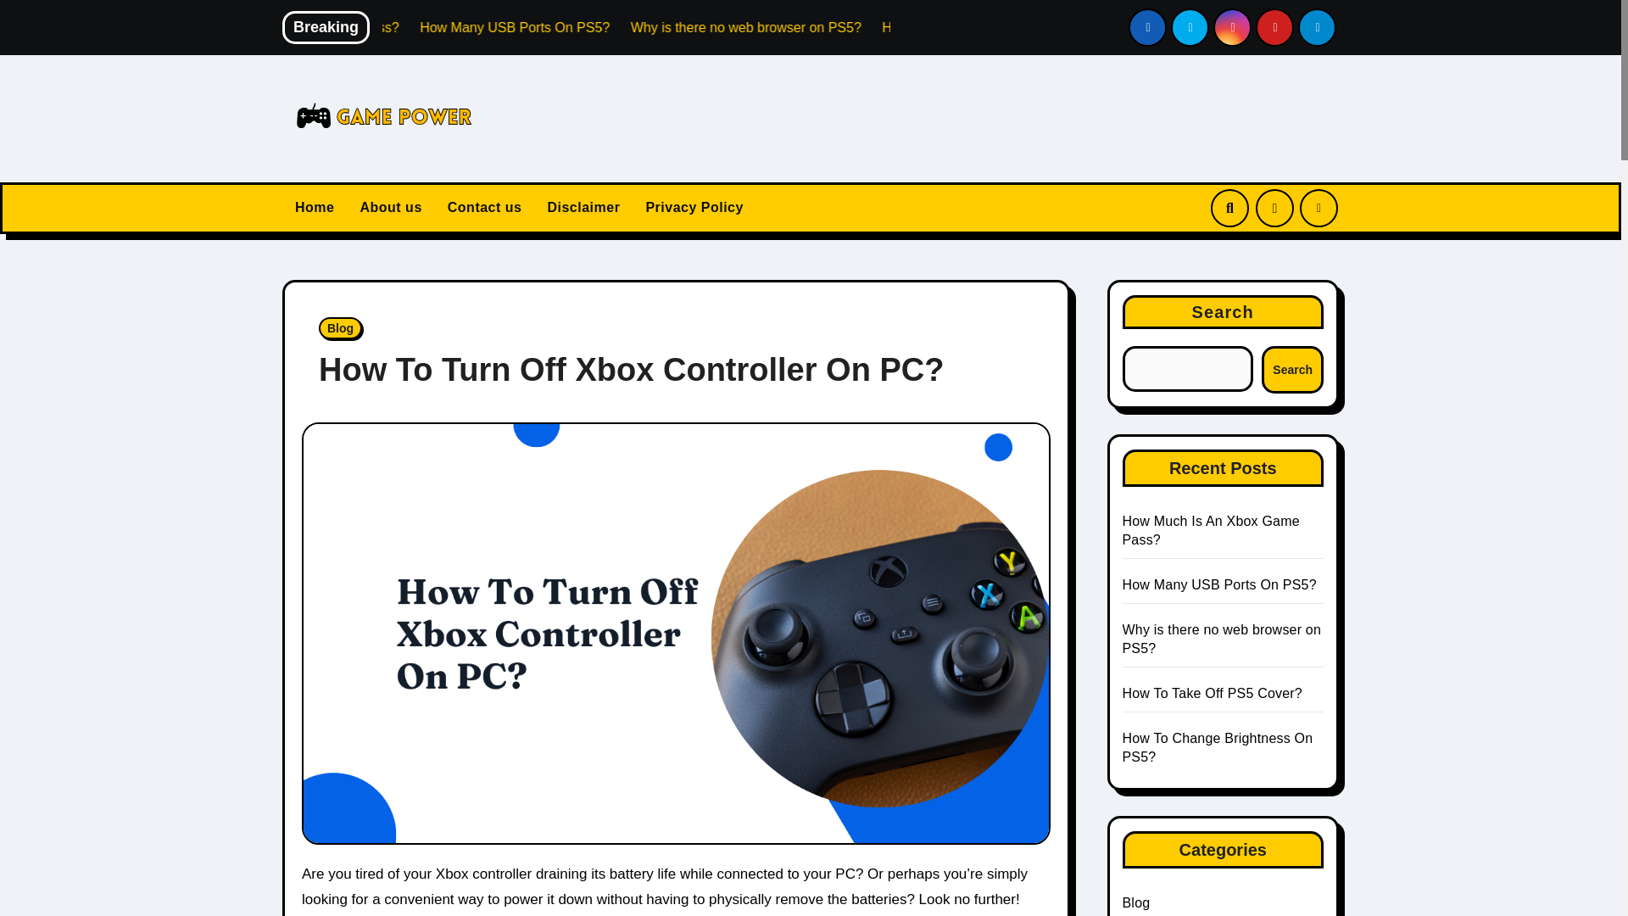 This screenshot has height=916, width=1628. What do you see at coordinates (485, 207) in the screenshot?
I see `Contact us` at bounding box center [485, 207].